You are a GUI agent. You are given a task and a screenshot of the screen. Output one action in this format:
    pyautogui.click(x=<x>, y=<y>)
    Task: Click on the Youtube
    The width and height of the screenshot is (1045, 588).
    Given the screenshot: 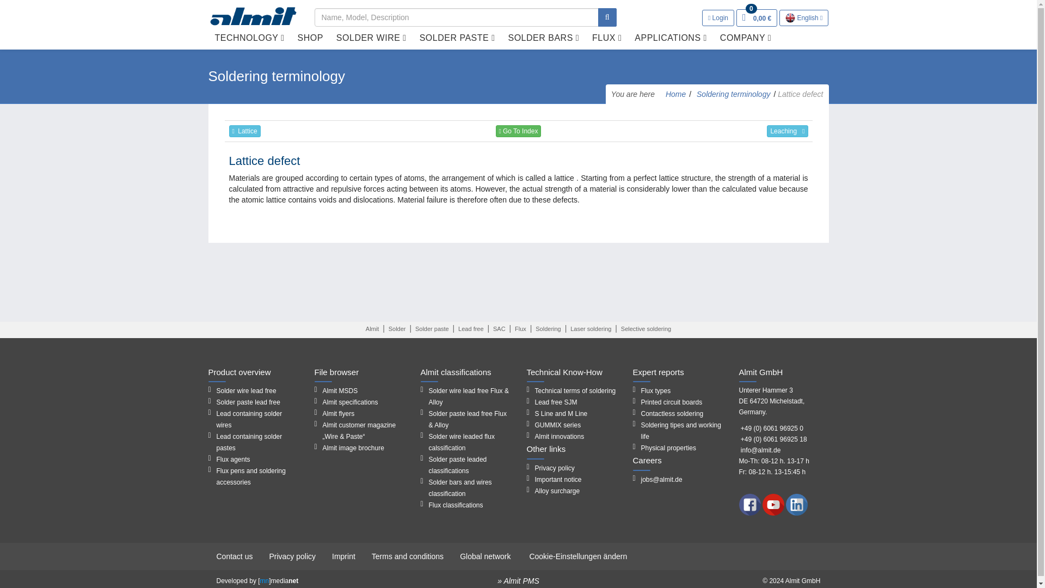 What is the action you would take?
    pyautogui.click(x=774, y=504)
    